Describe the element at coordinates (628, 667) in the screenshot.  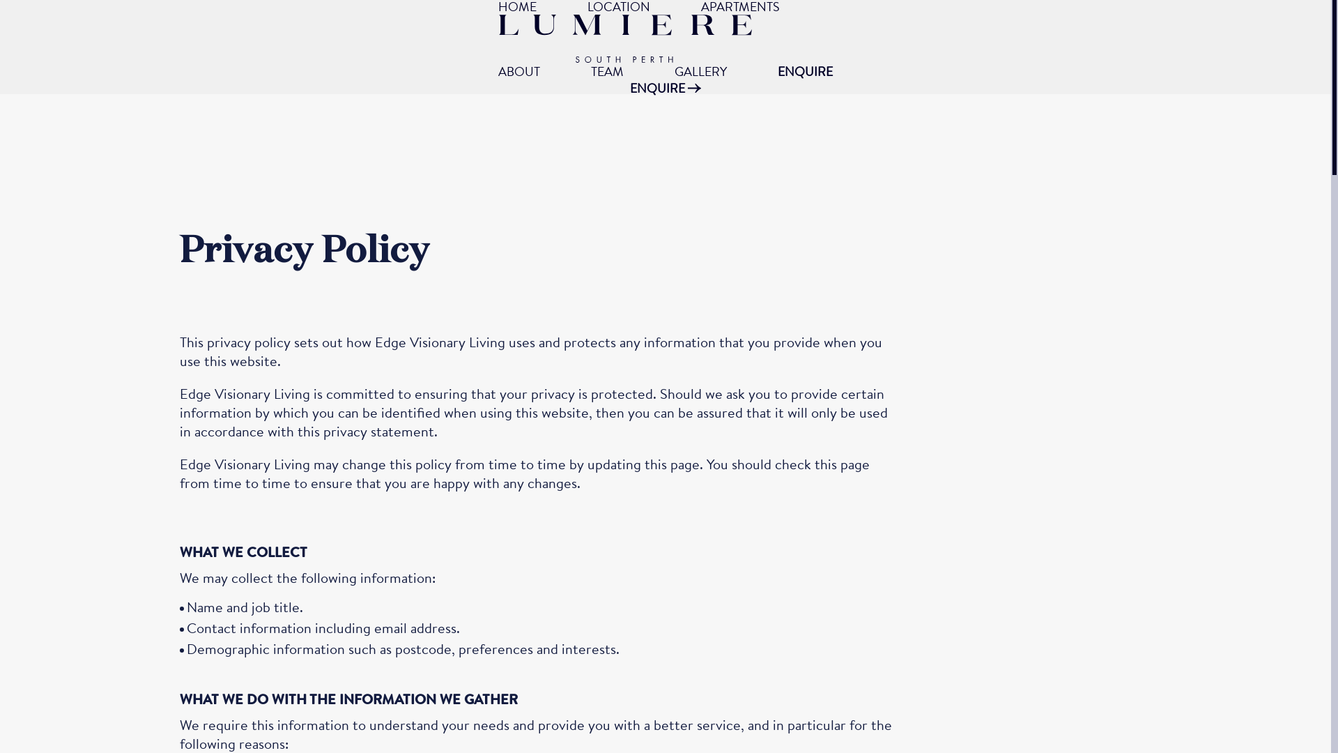
I see `Privacy Policy` at that location.